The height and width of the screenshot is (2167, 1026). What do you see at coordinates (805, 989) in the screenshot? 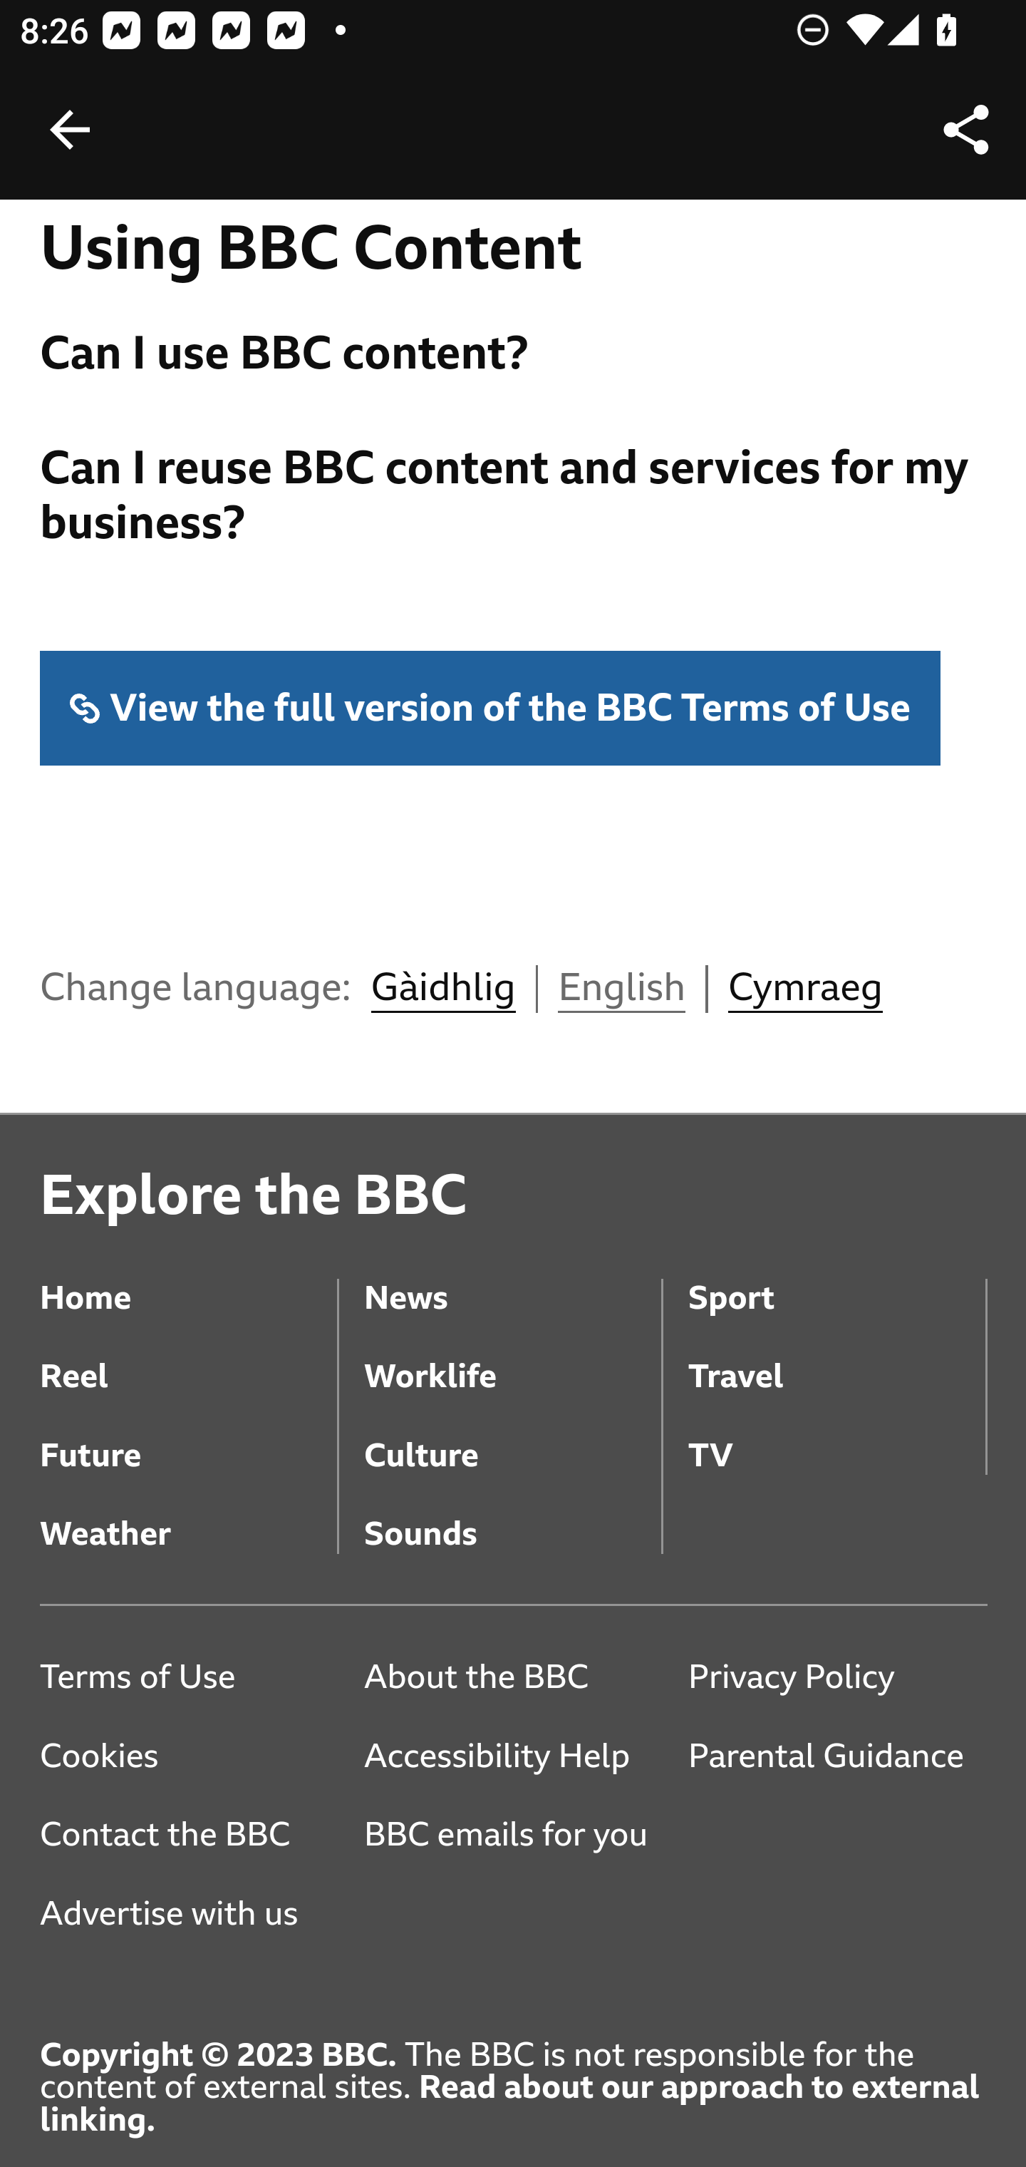
I see `Cymraeg` at bounding box center [805, 989].